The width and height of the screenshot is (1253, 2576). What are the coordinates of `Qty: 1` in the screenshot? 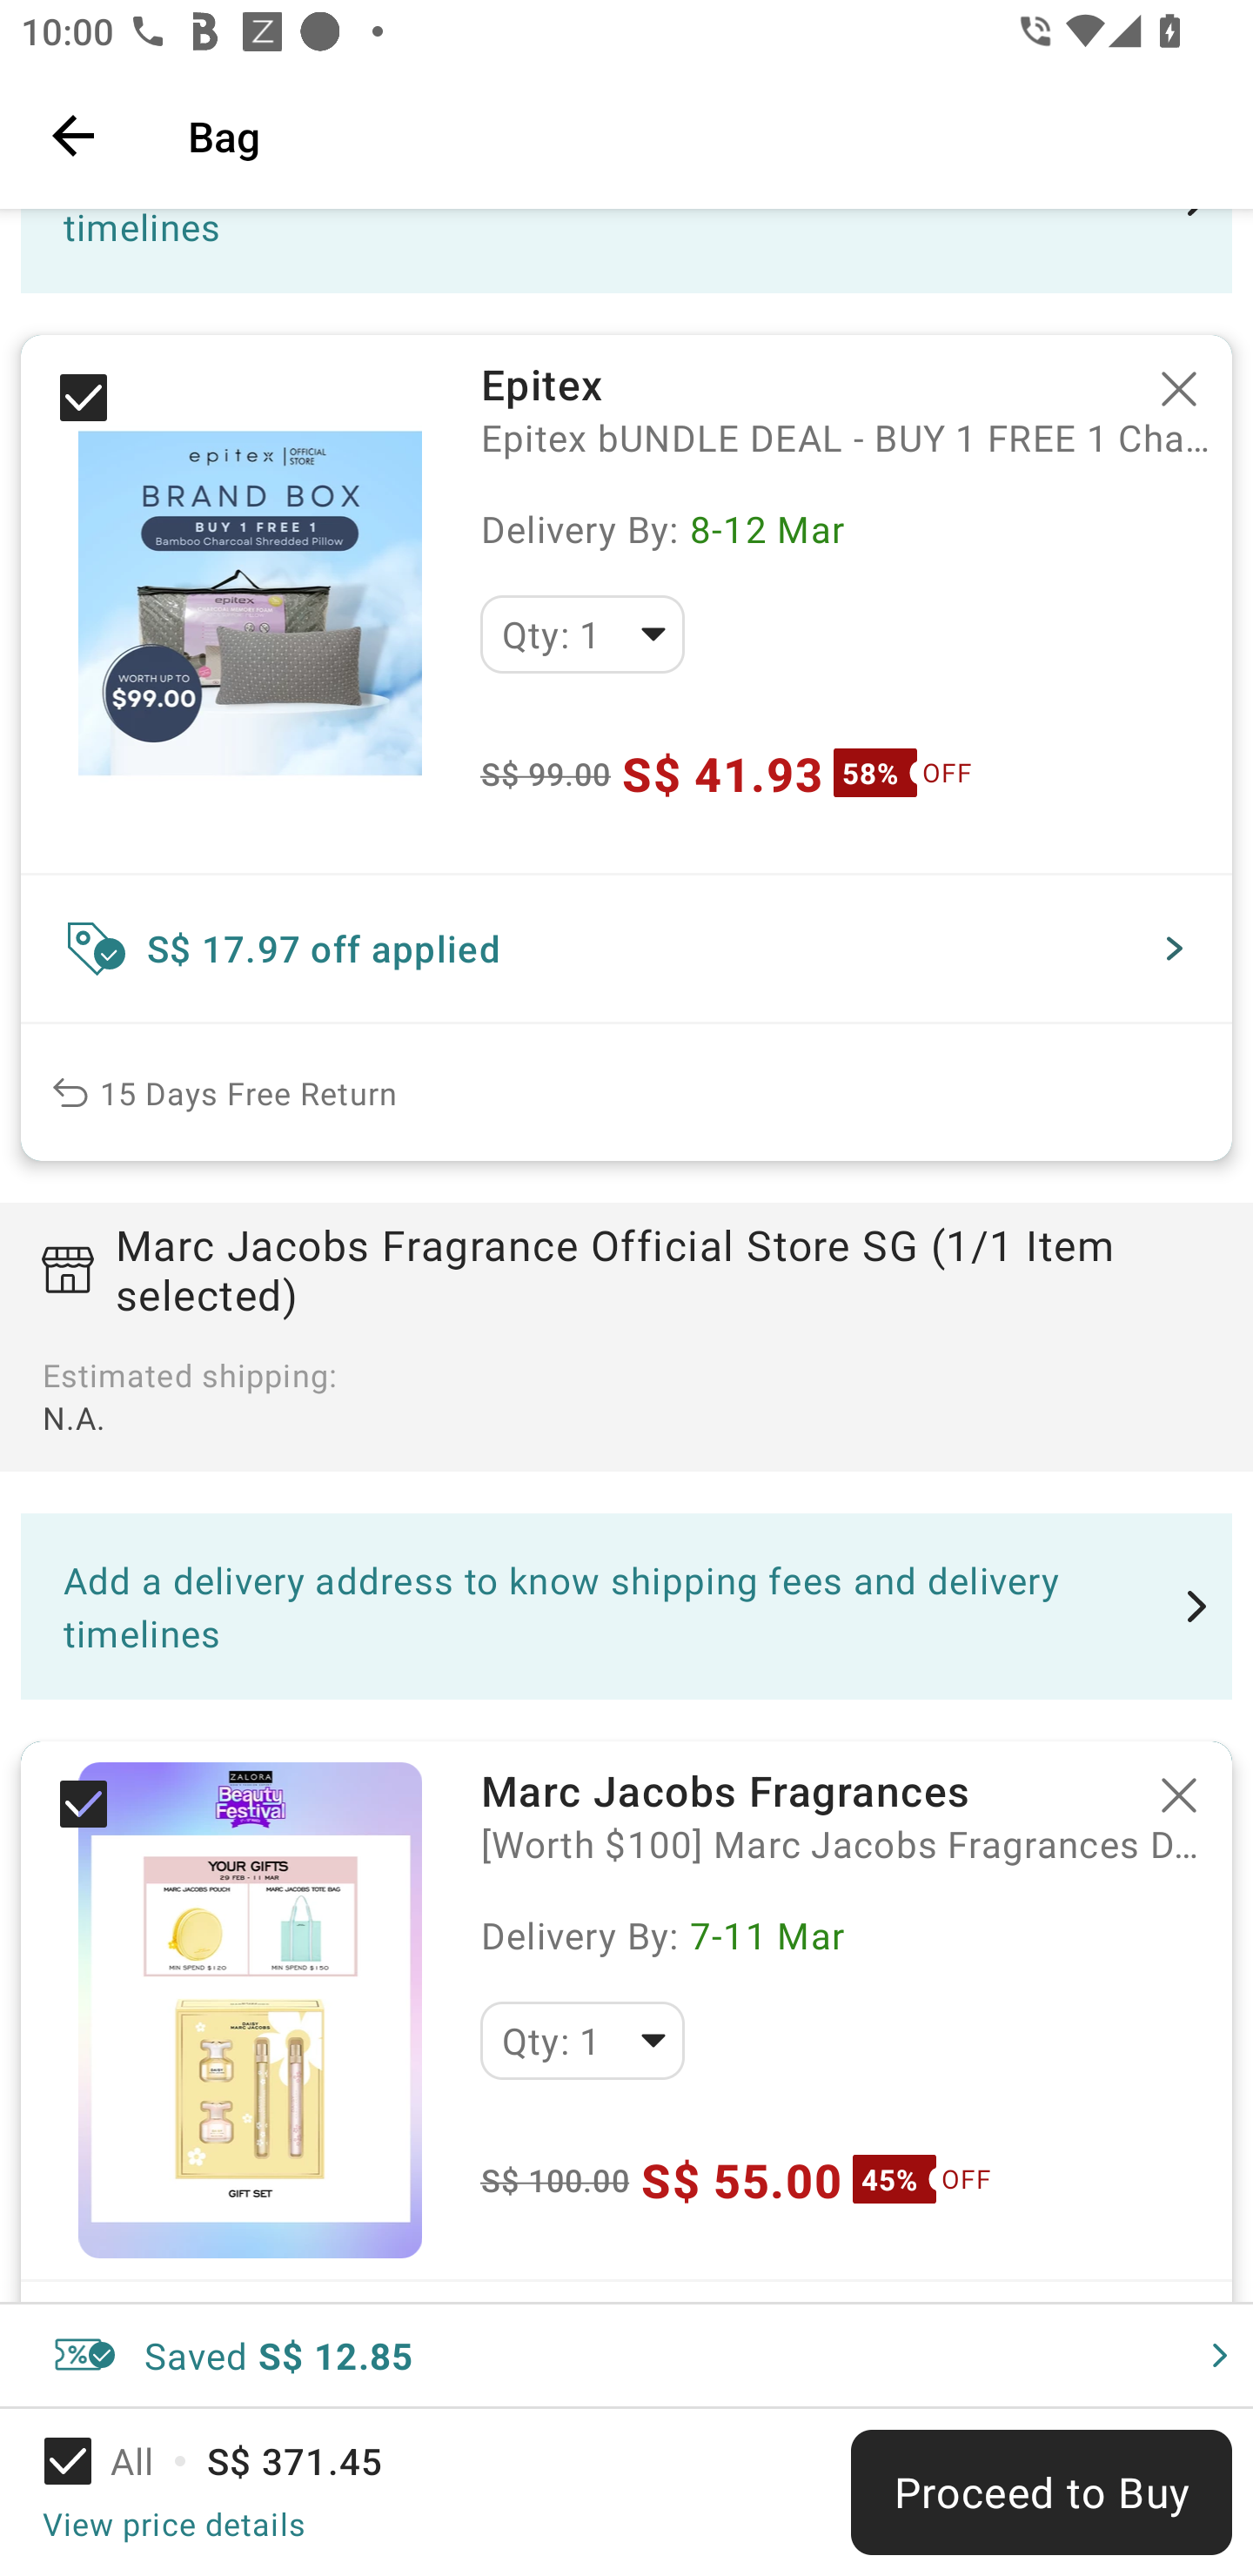 It's located at (582, 2040).